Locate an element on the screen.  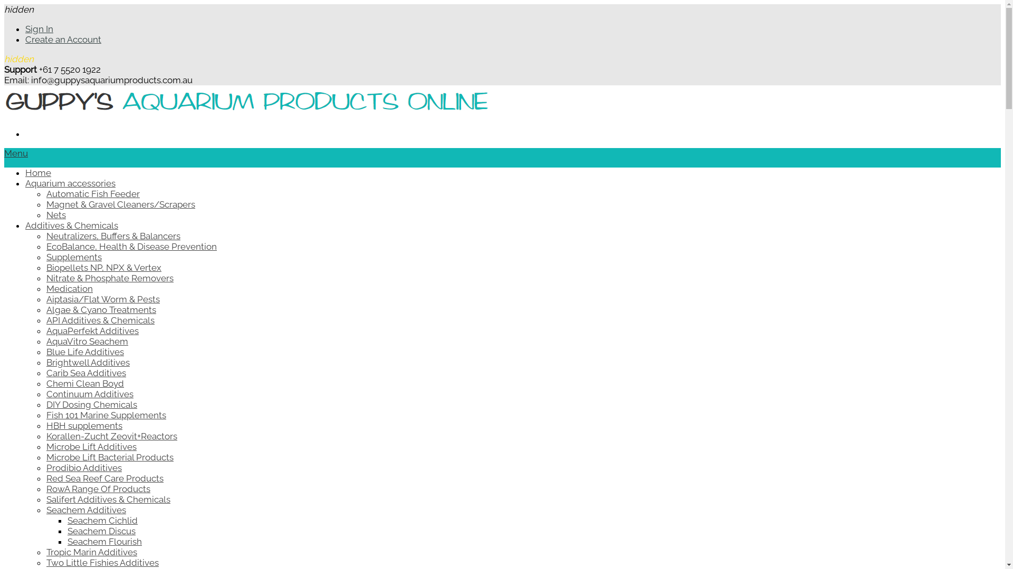
Supplements is located at coordinates (74, 257).